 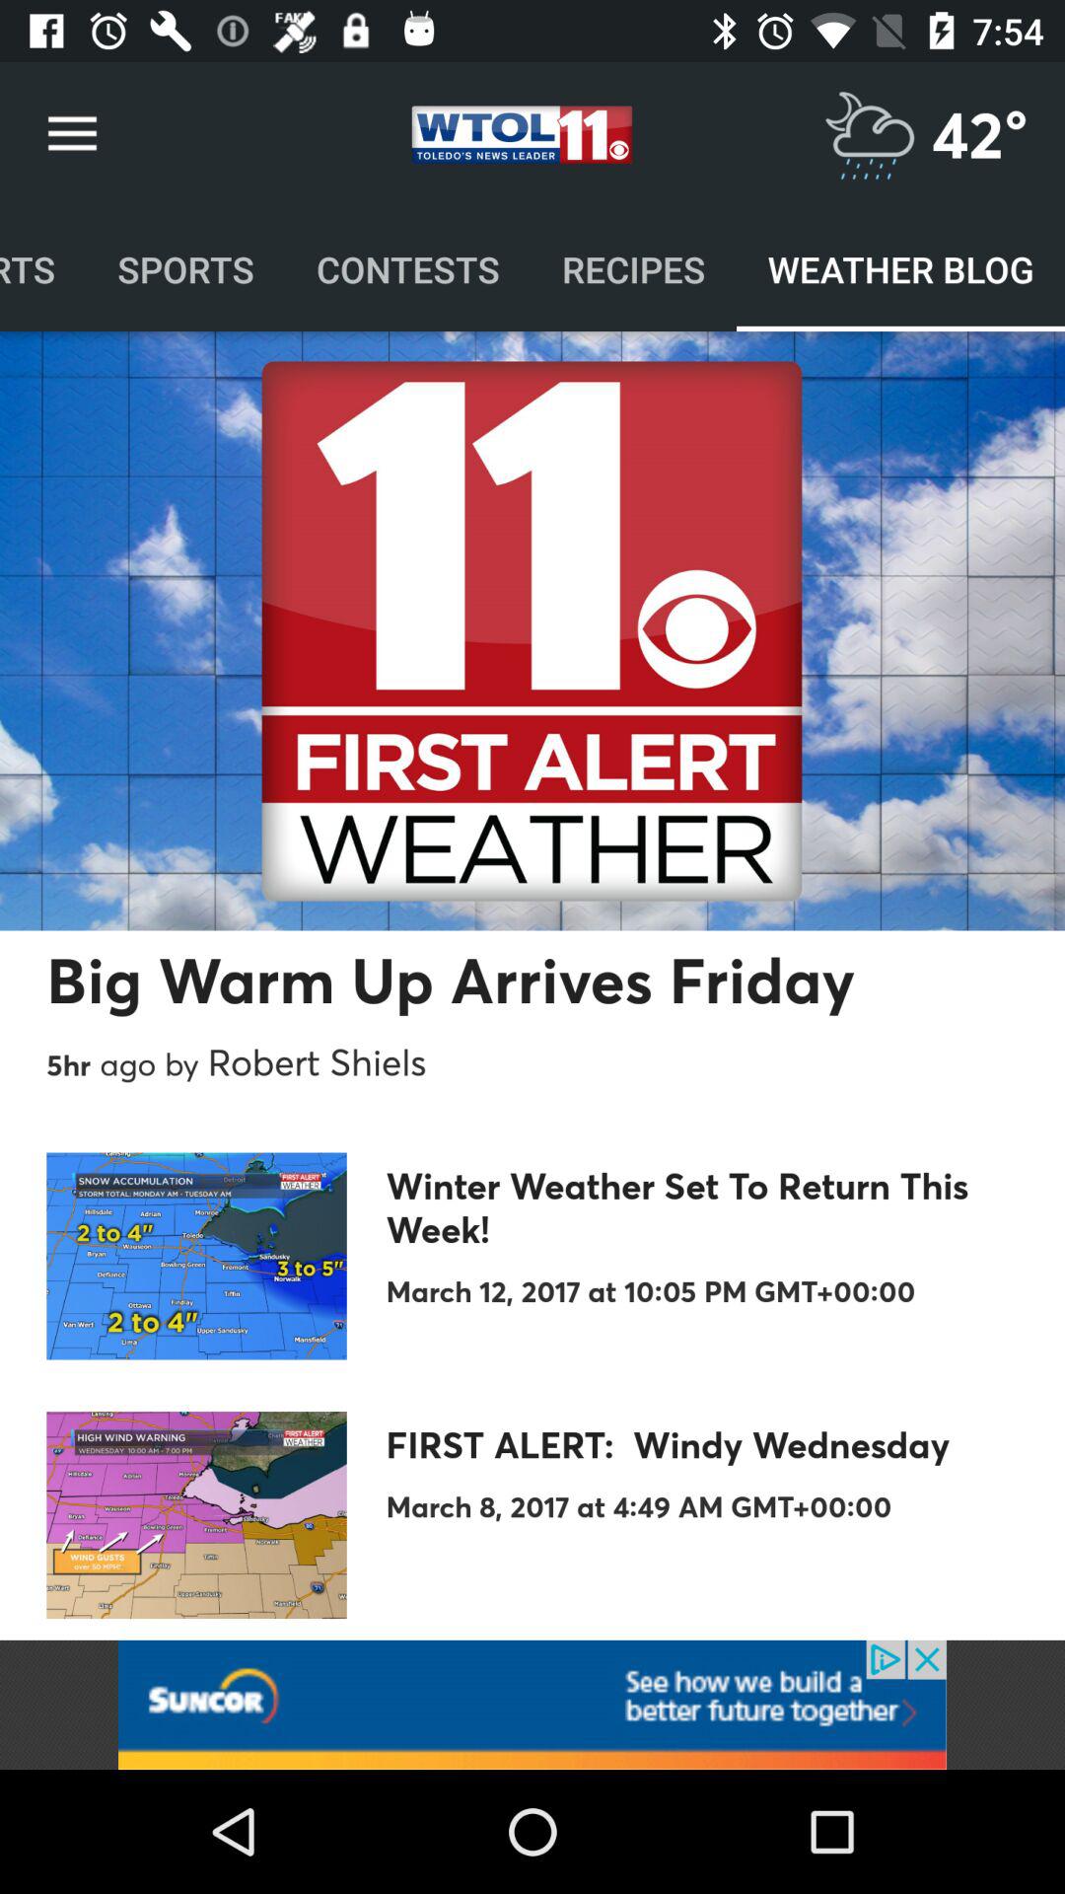 What do you see at coordinates (532, 1705) in the screenshot?
I see `open advertisement` at bounding box center [532, 1705].